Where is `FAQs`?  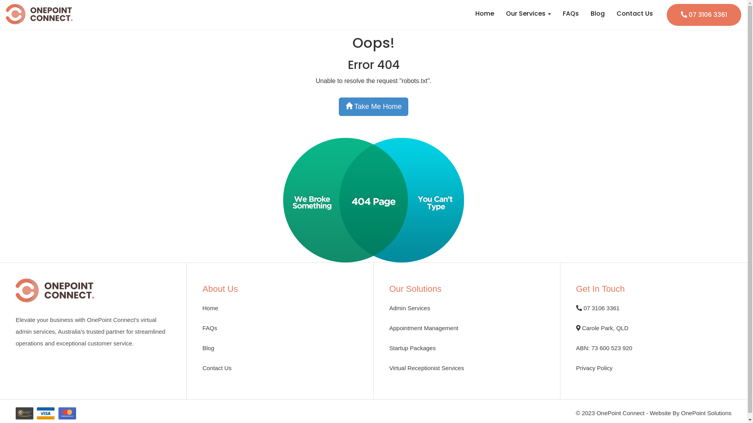 FAQs is located at coordinates (571, 14).